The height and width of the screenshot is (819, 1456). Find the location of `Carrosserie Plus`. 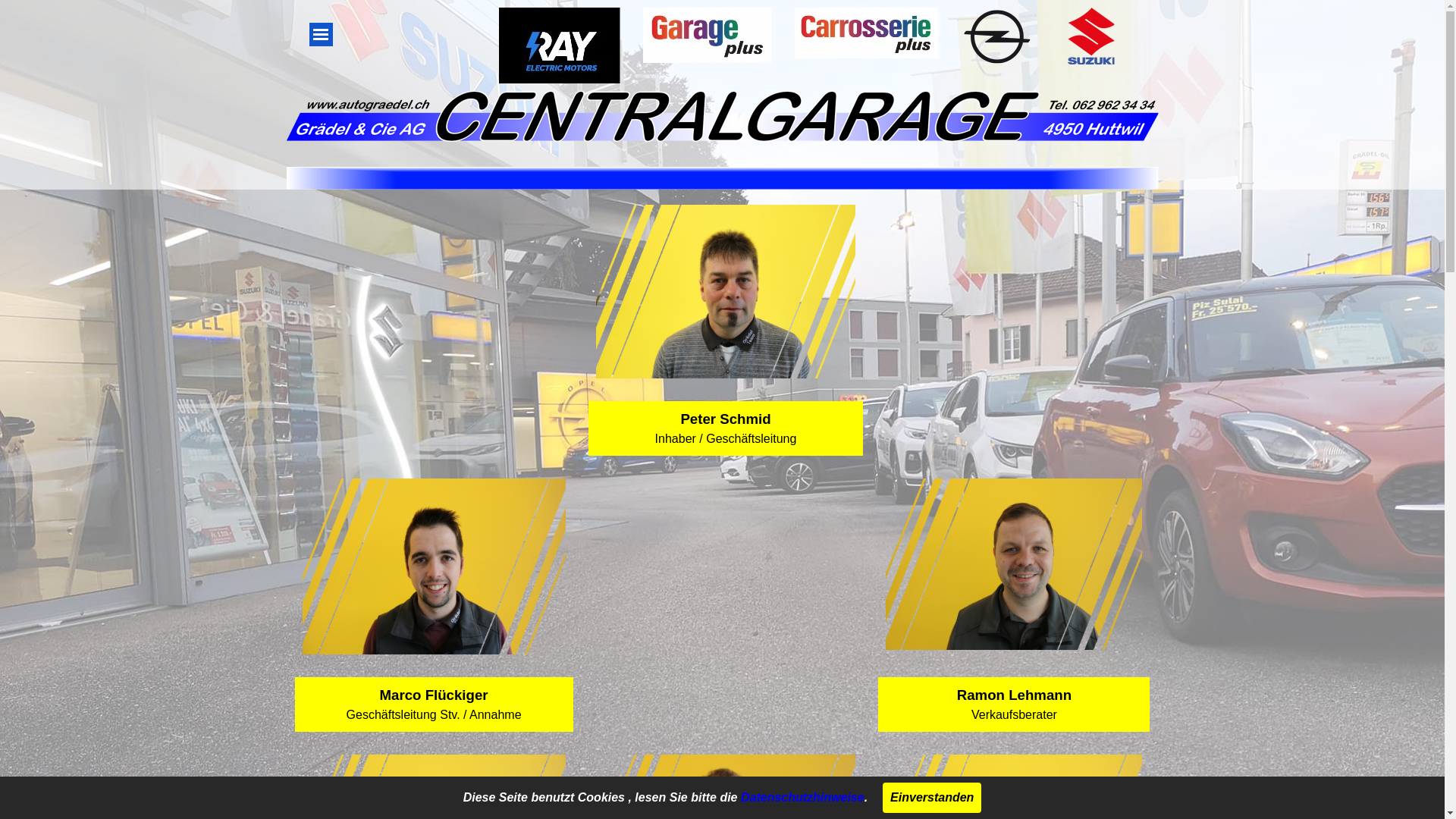

Carrosserie Plus is located at coordinates (867, 33).